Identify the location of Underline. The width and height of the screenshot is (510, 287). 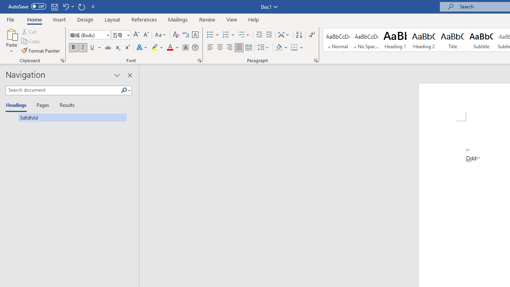
(92, 48).